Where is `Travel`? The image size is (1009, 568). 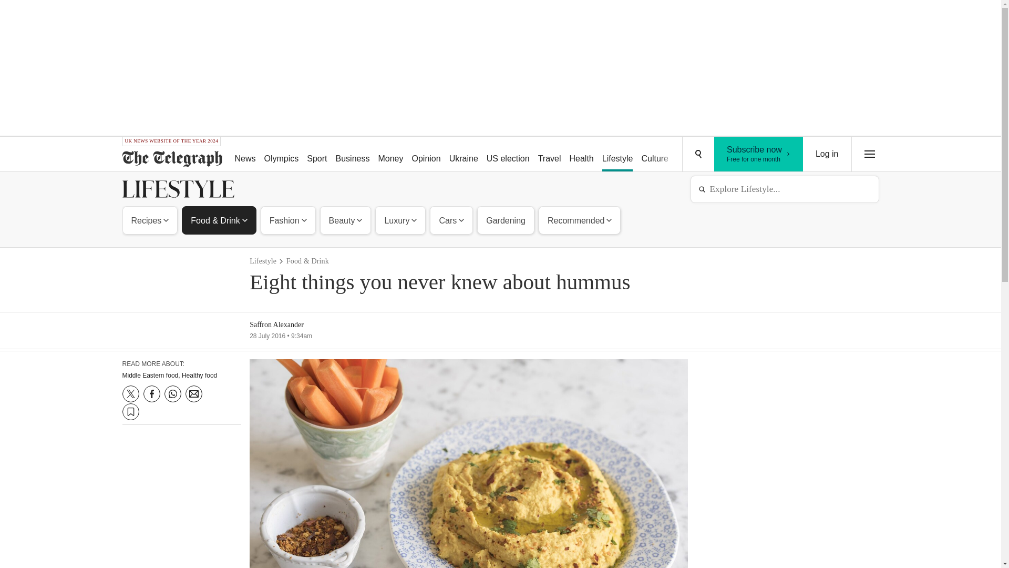 Travel is located at coordinates (549, 155).